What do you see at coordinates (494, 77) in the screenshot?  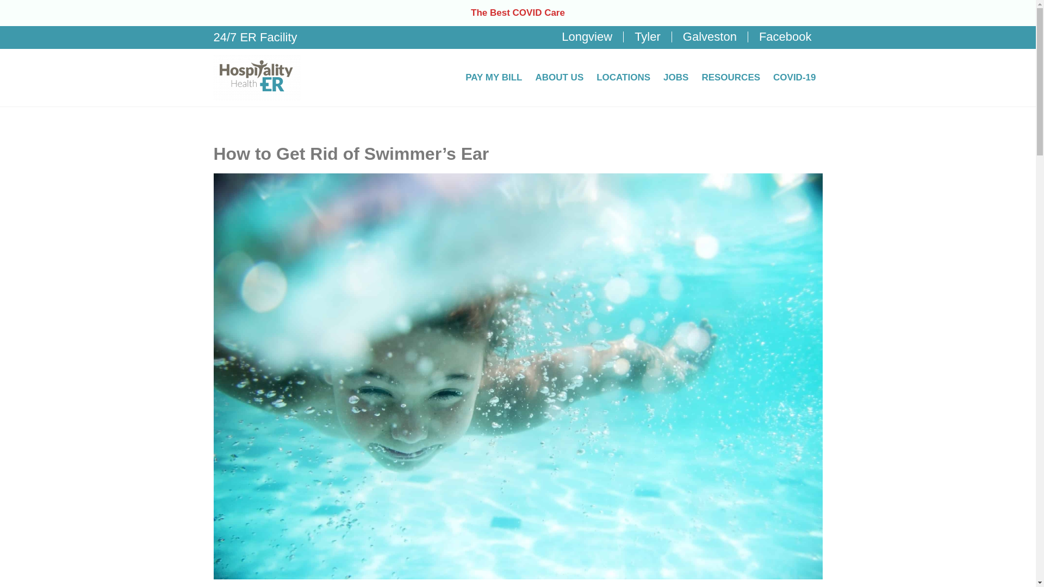 I see `PAY MY BILL` at bounding box center [494, 77].